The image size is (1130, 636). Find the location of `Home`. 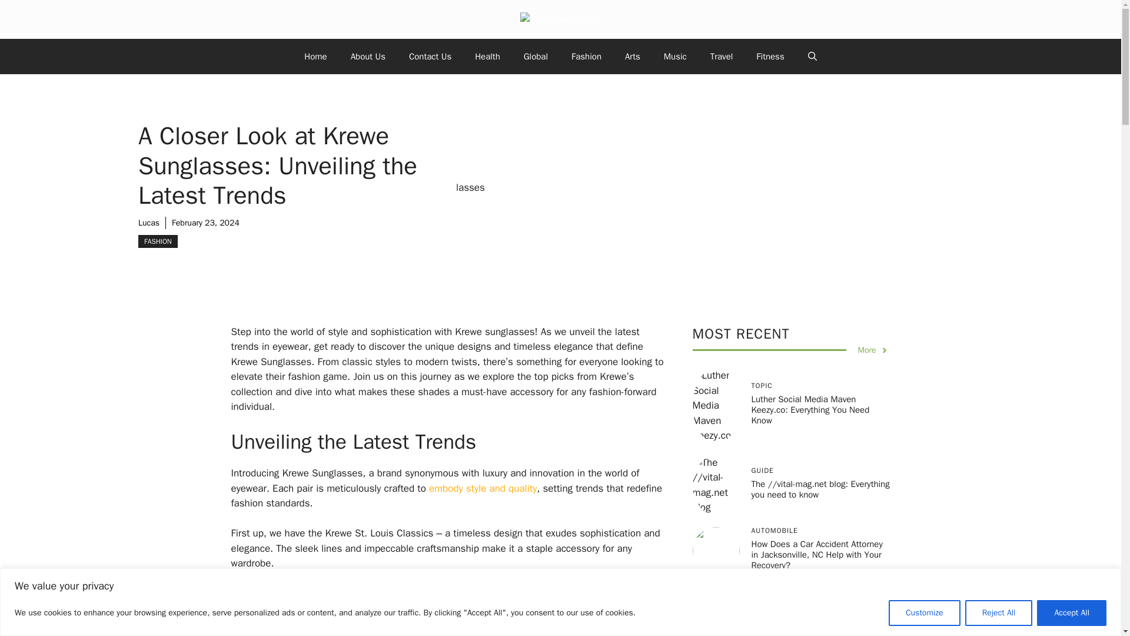

Home is located at coordinates (315, 57).